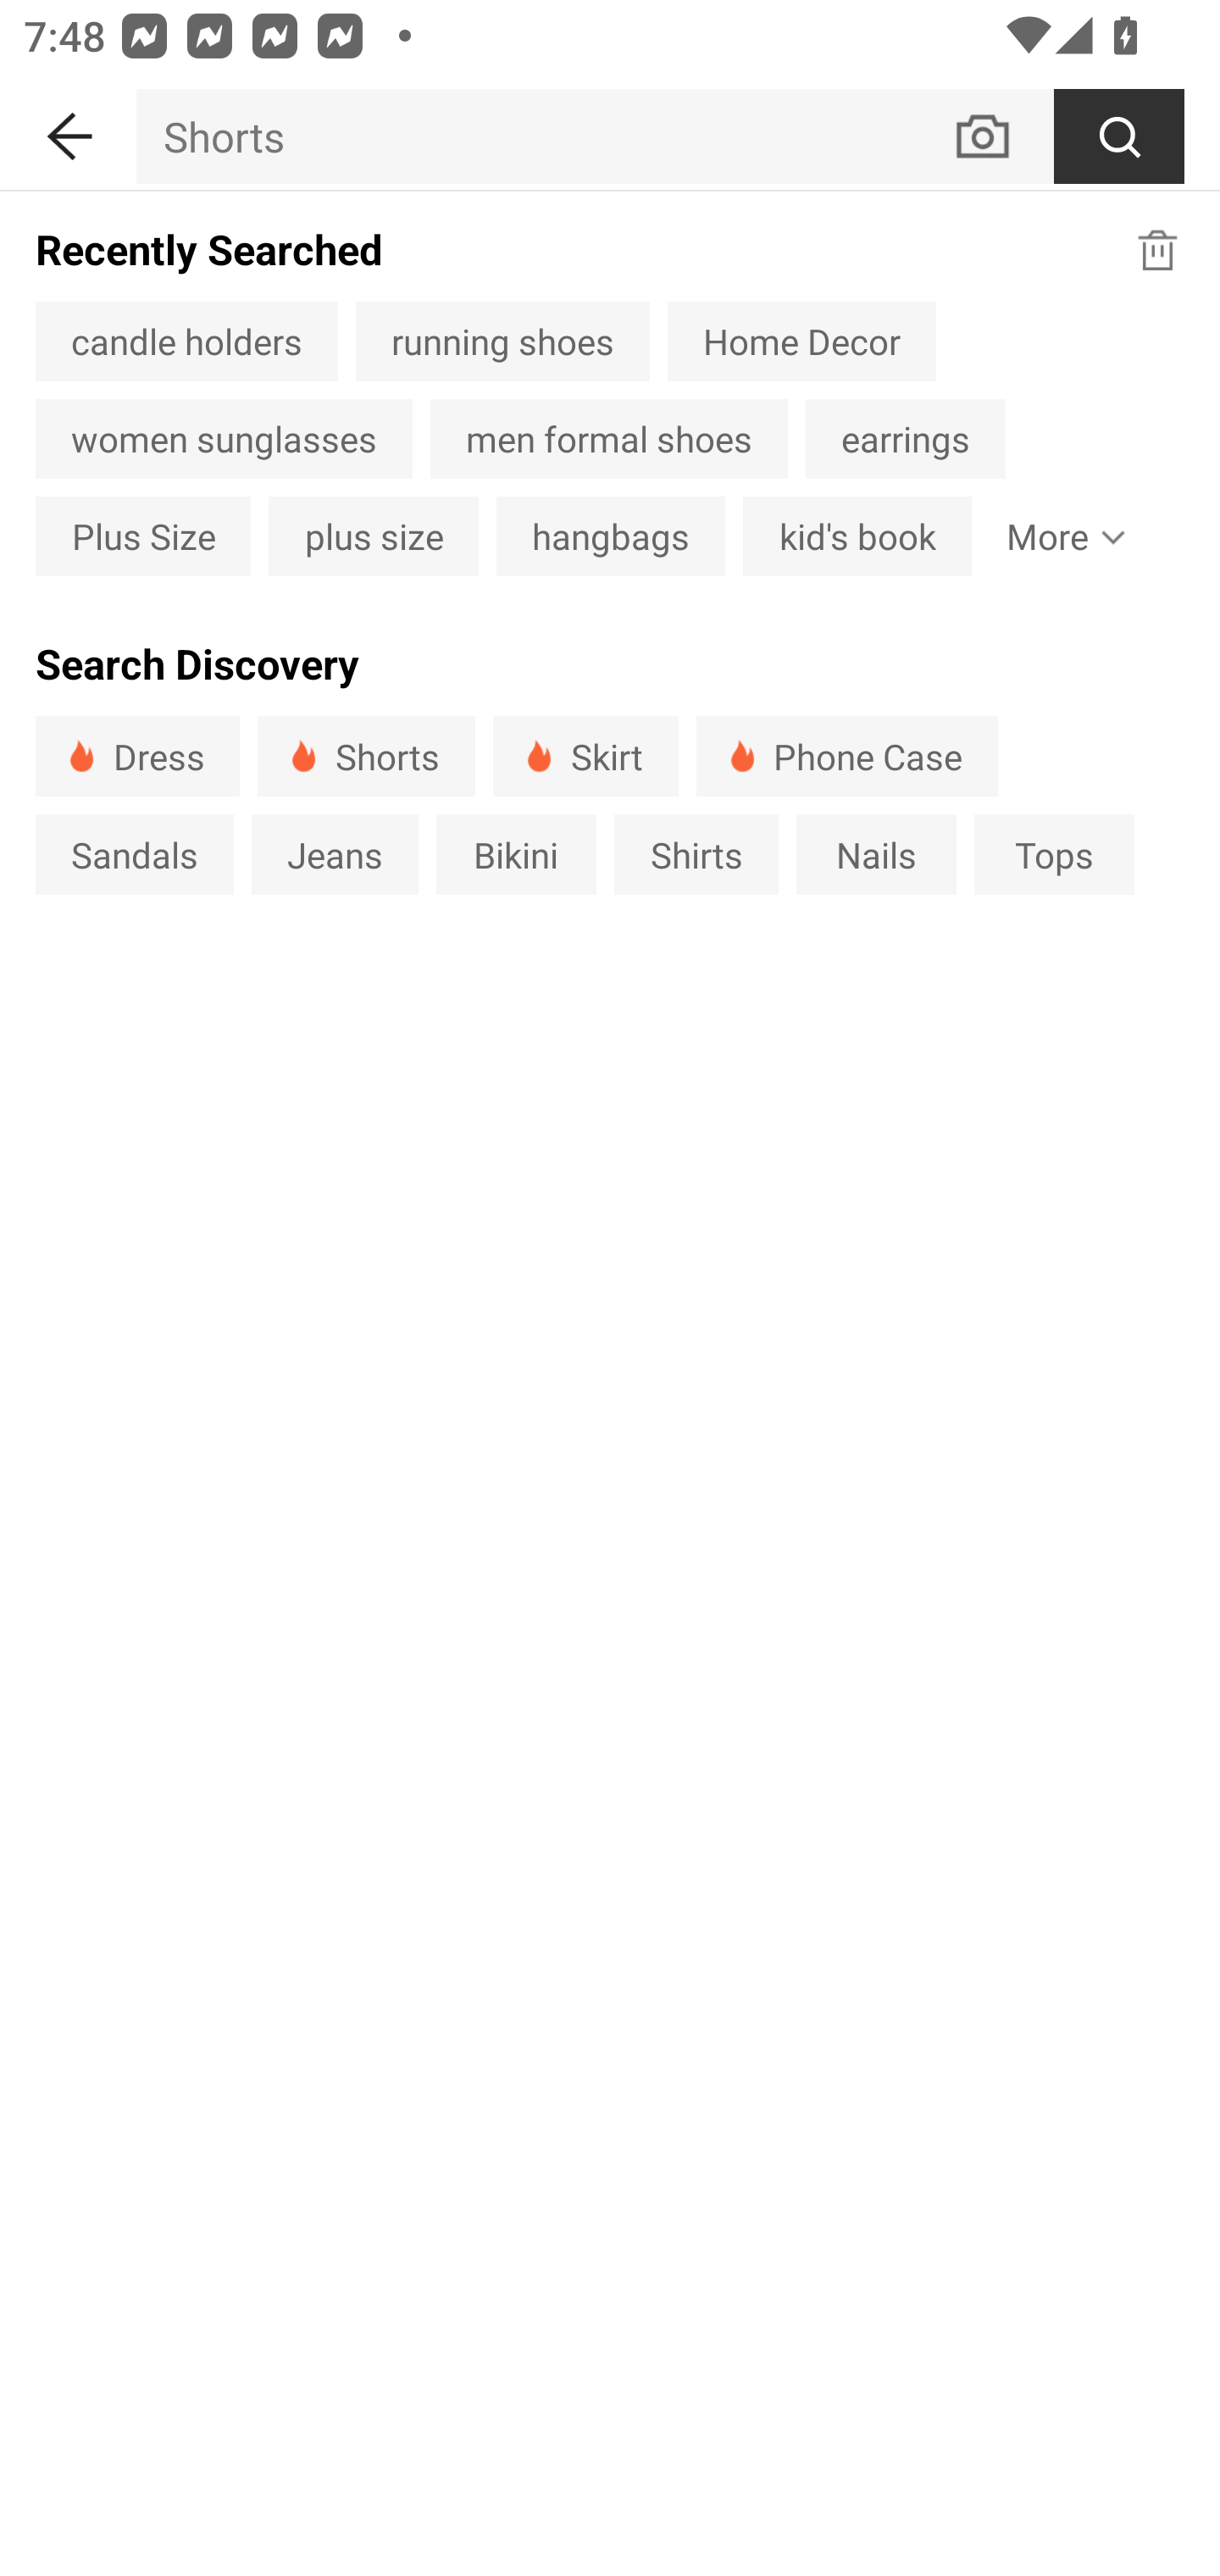  I want to click on Shorts, so click(366, 756).